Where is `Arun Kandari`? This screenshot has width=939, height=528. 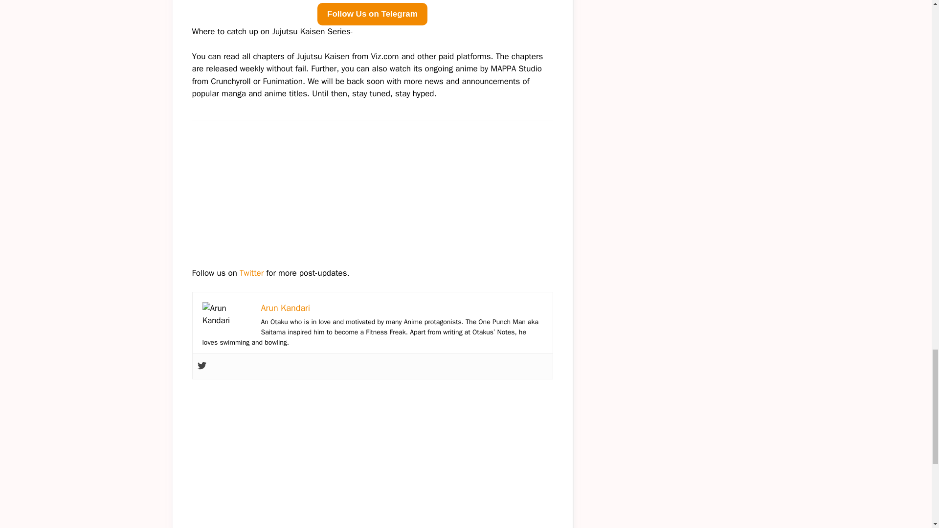
Arun Kandari is located at coordinates (286, 308).